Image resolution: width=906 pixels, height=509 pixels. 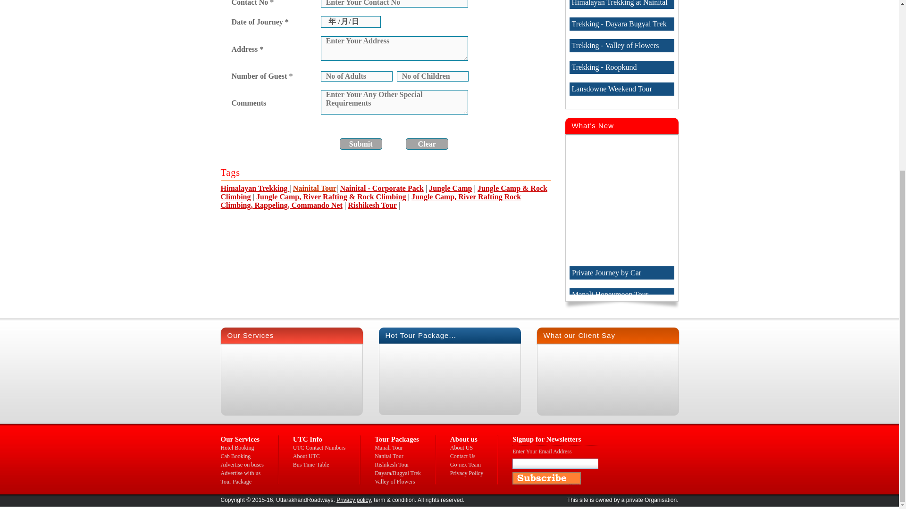 What do you see at coordinates (450, 188) in the screenshot?
I see `Jungle Camp` at bounding box center [450, 188].